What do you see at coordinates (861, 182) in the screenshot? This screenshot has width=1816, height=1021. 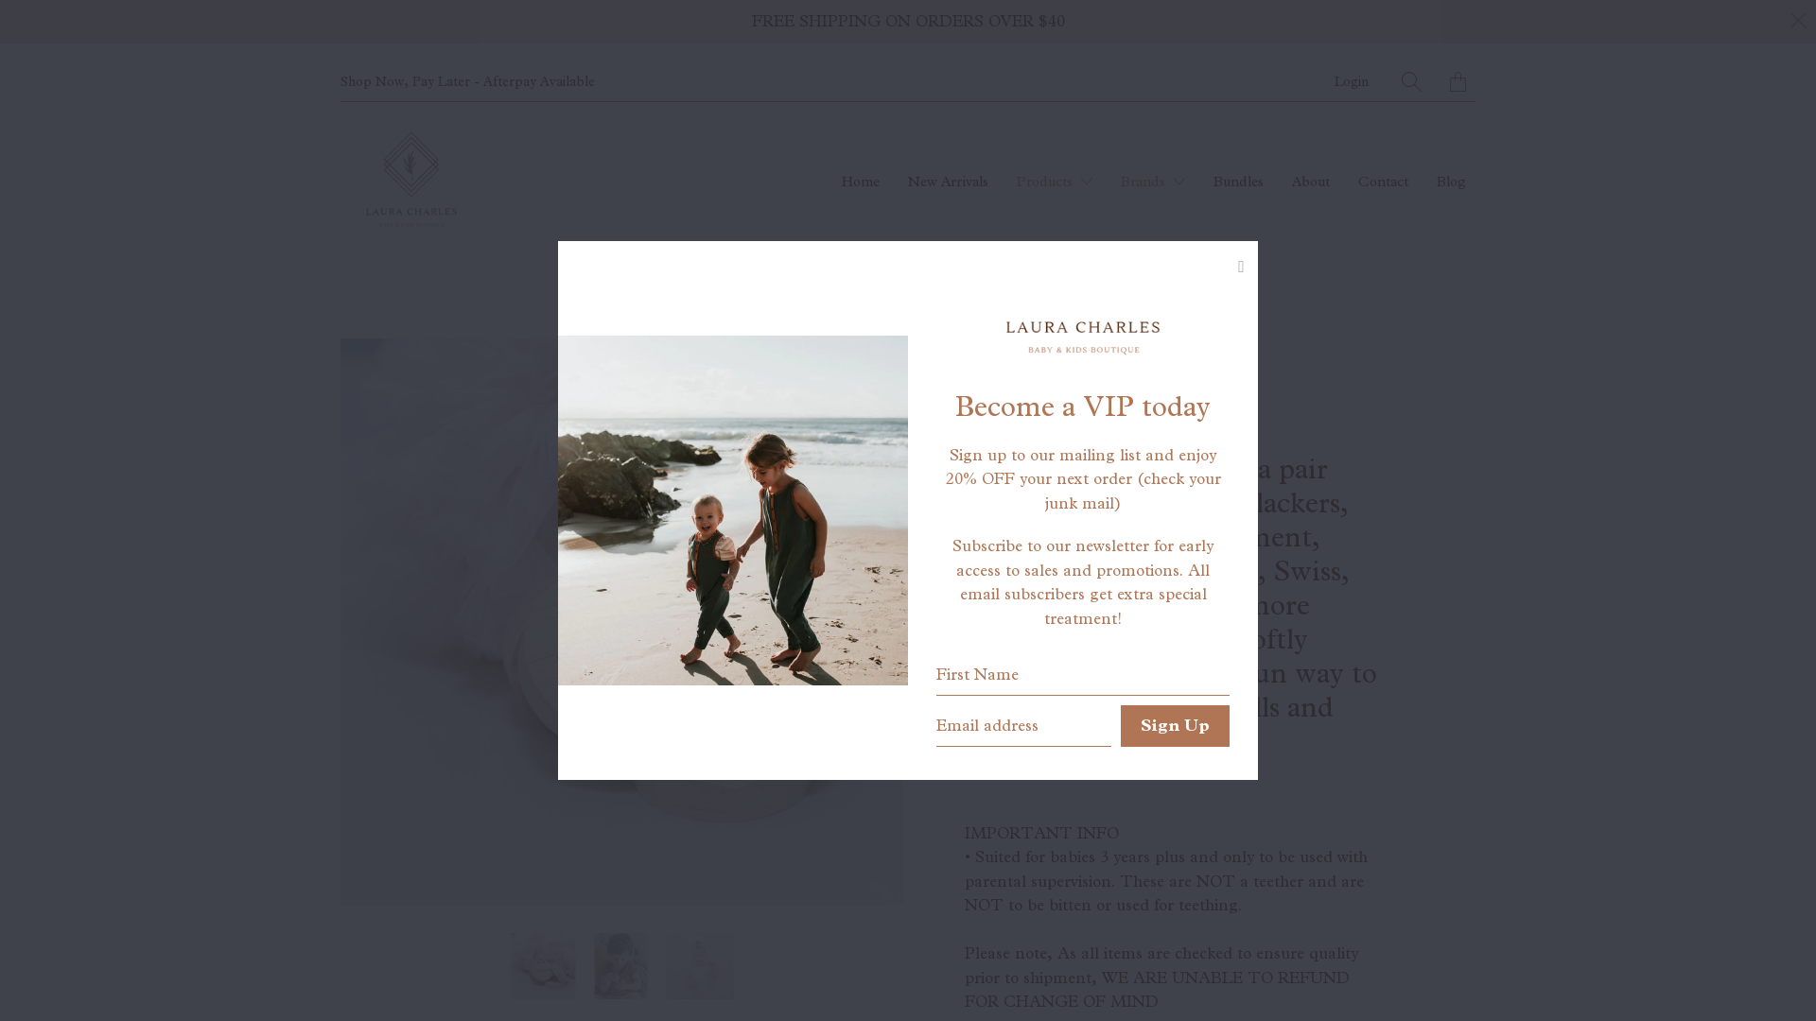 I see `Home` at bounding box center [861, 182].